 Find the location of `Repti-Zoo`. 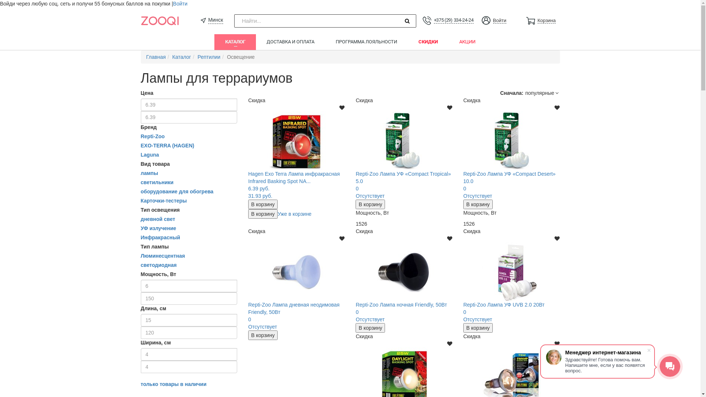

Repti-Zoo is located at coordinates (152, 136).